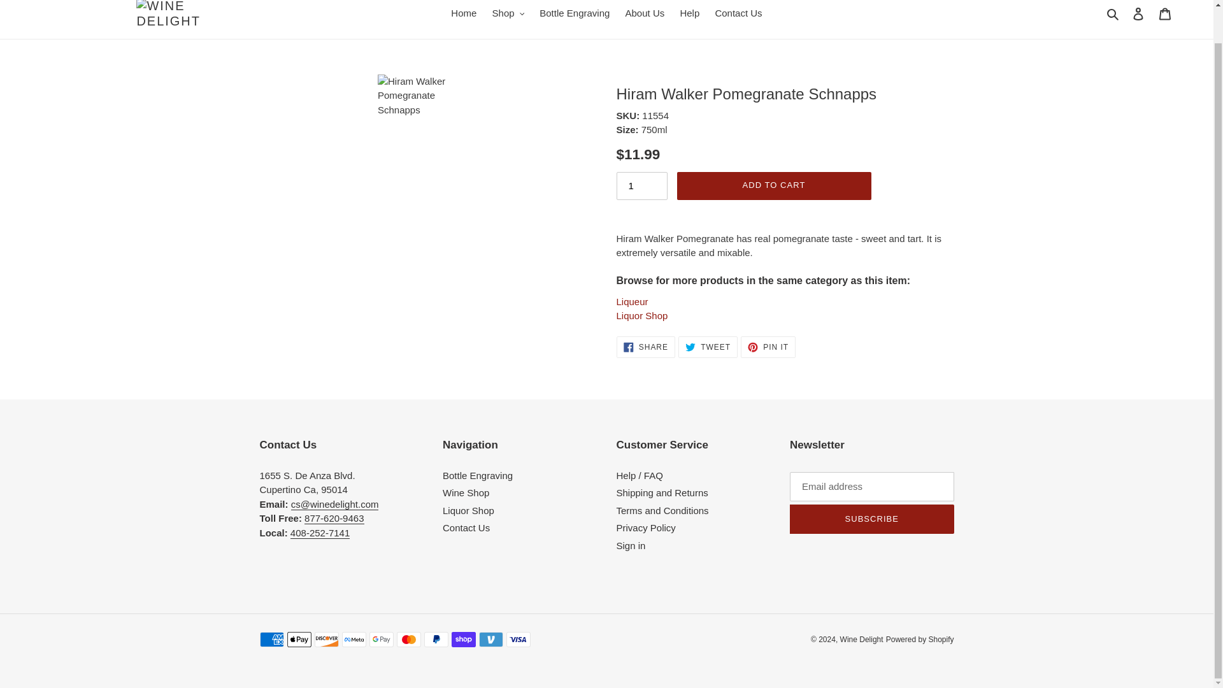 The width and height of the screenshot is (1223, 688). I want to click on Cart, so click(645, 13).